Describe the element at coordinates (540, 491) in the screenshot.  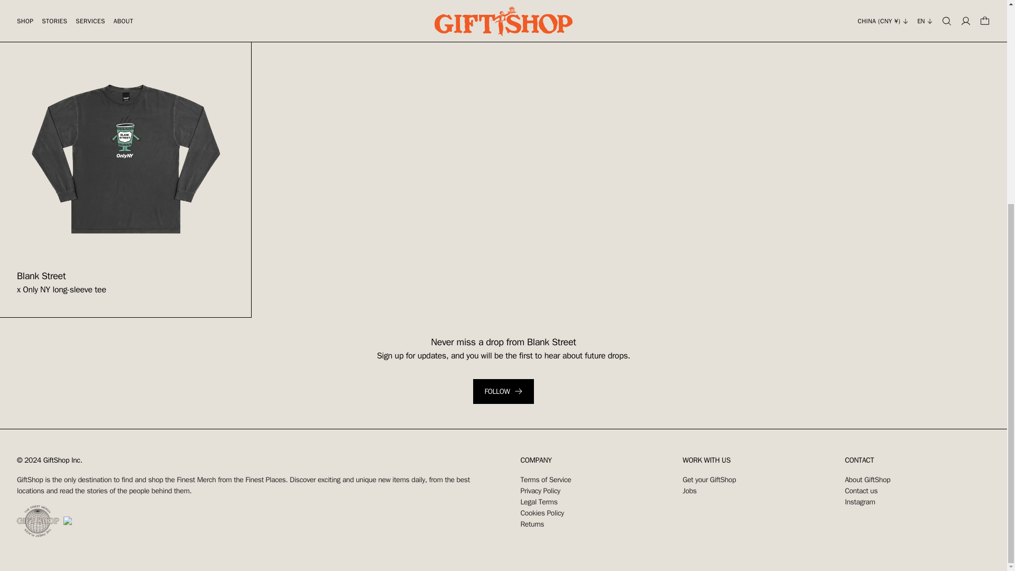
I see `Privacy Policy` at that location.